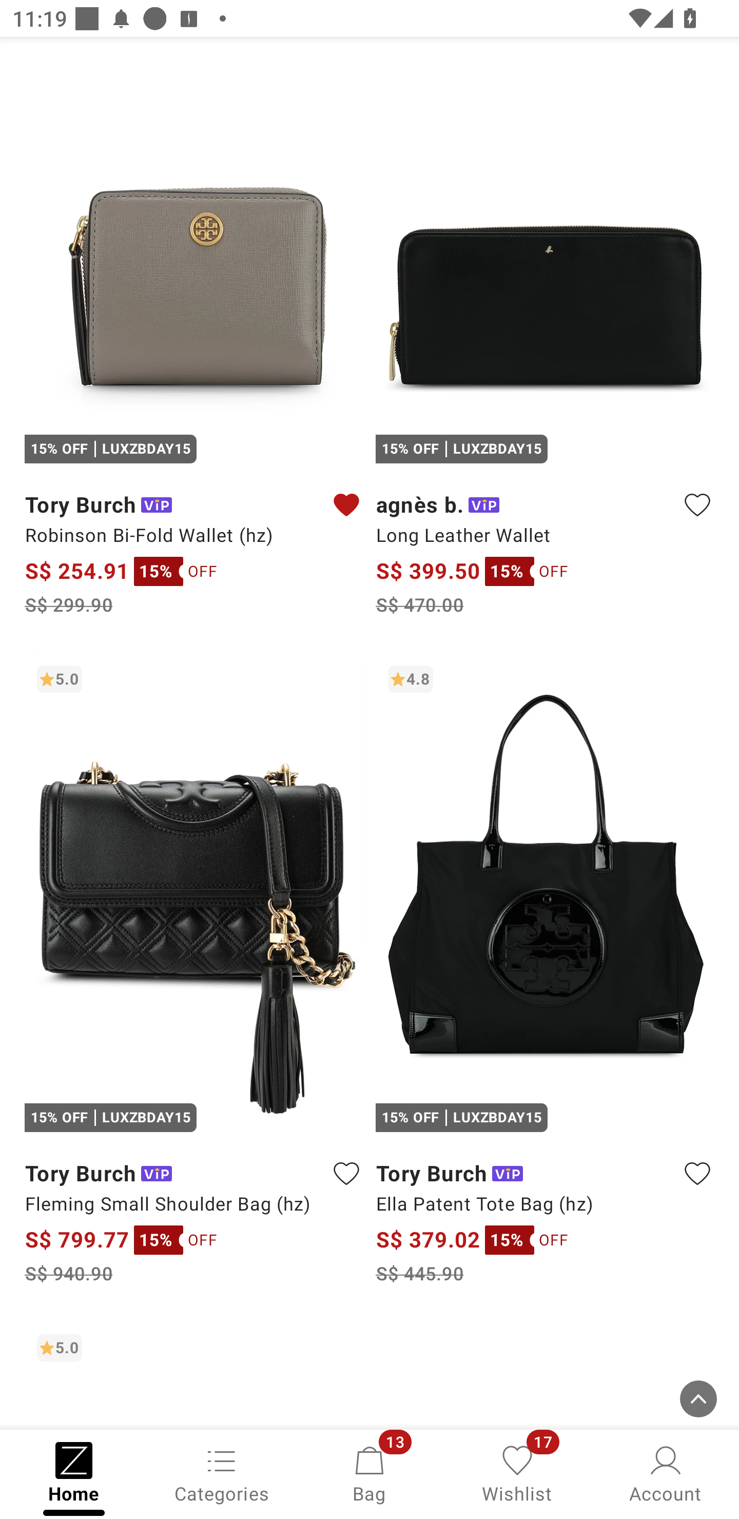 This screenshot has height=1519, width=739. What do you see at coordinates (517, 1473) in the screenshot?
I see `Wishlist, 17 new notifications Wishlist` at bounding box center [517, 1473].